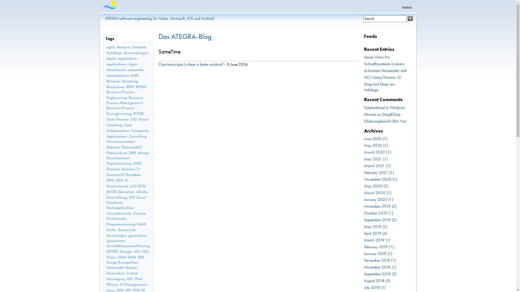 The height and width of the screenshot is (292, 520). I want to click on eGeKo, so click(142, 192).